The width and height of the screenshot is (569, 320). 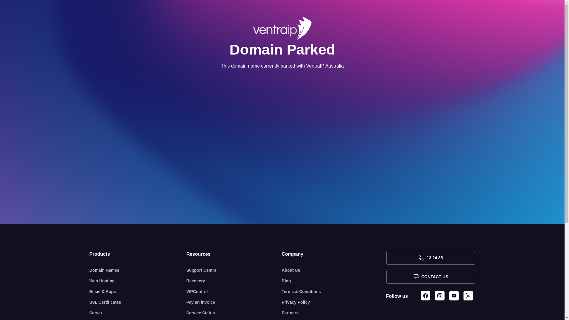 What do you see at coordinates (234, 302) in the screenshot?
I see `Pay an invoice` at bounding box center [234, 302].